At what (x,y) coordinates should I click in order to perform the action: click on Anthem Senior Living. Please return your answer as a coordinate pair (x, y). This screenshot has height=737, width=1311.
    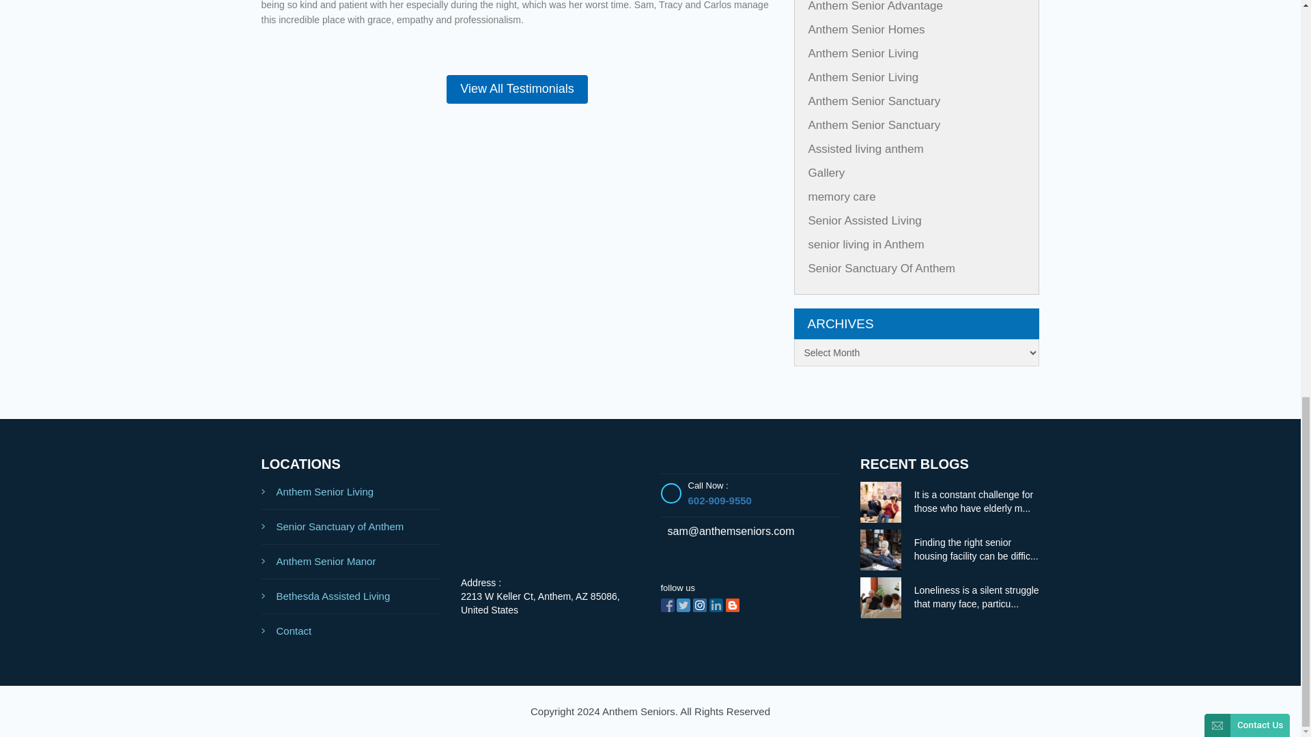
    Looking at the image, I should click on (863, 77).